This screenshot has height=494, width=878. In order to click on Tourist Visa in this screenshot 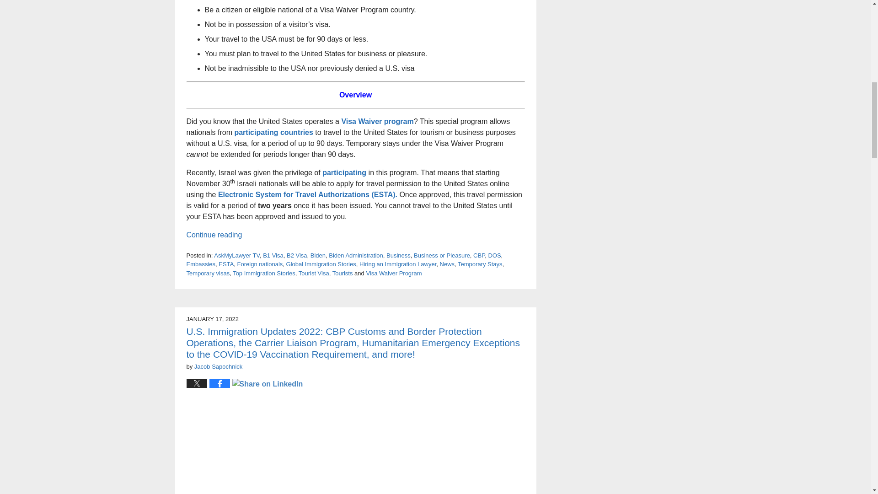, I will do `click(314, 273)`.